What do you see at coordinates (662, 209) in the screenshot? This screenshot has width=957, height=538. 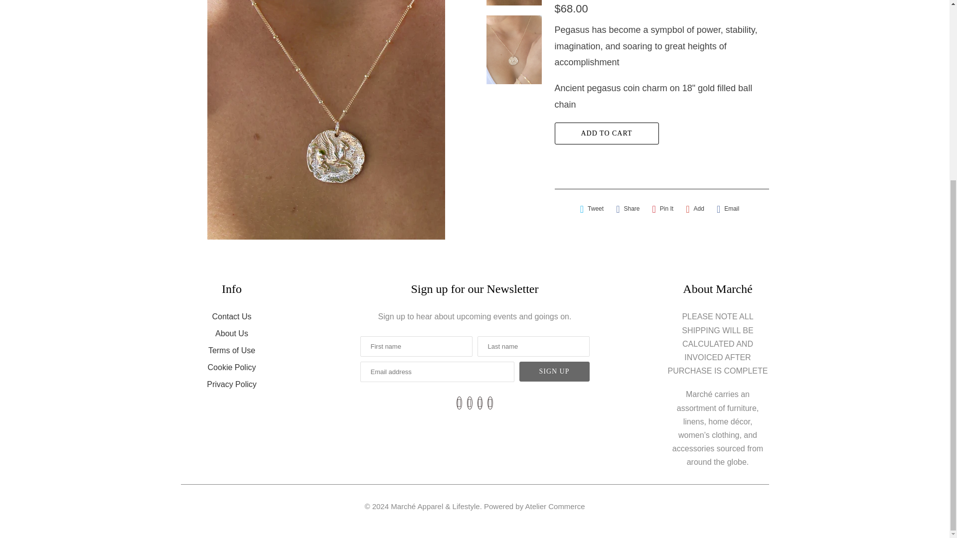 I see `Share this on Pinterest` at bounding box center [662, 209].